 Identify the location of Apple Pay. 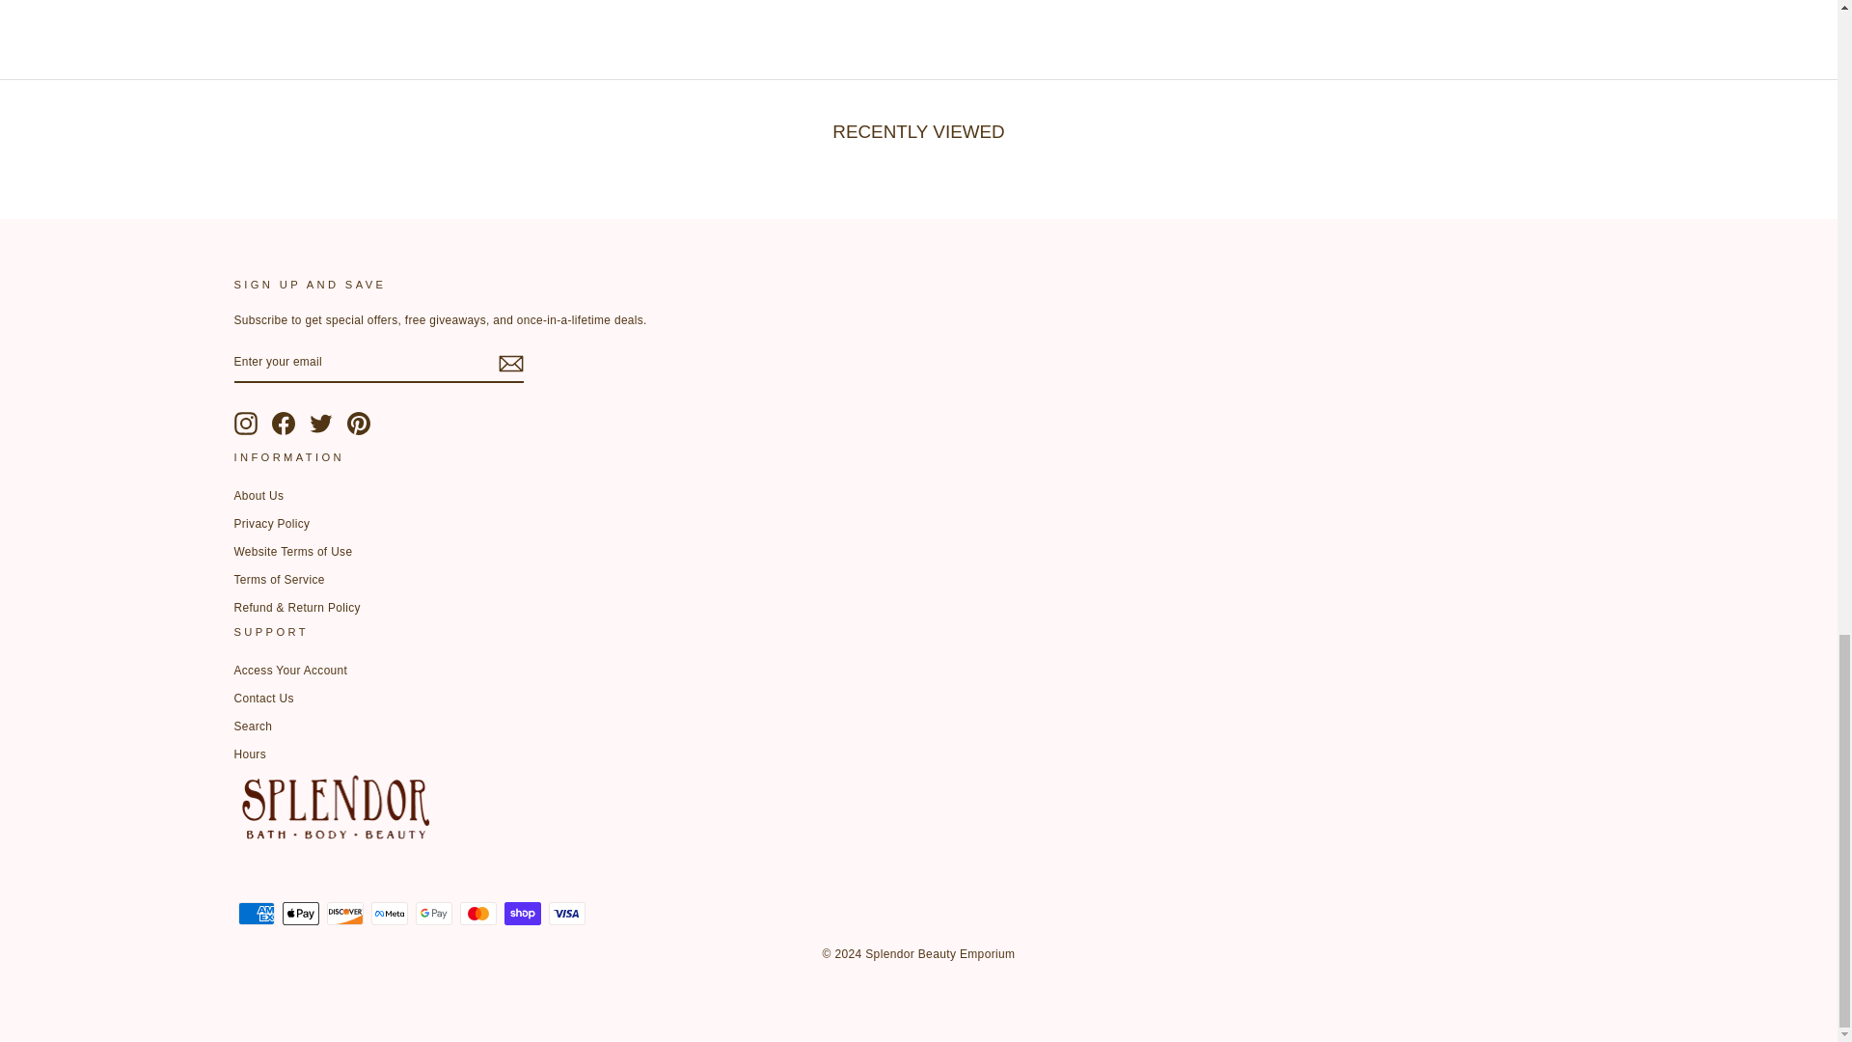
(299, 914).